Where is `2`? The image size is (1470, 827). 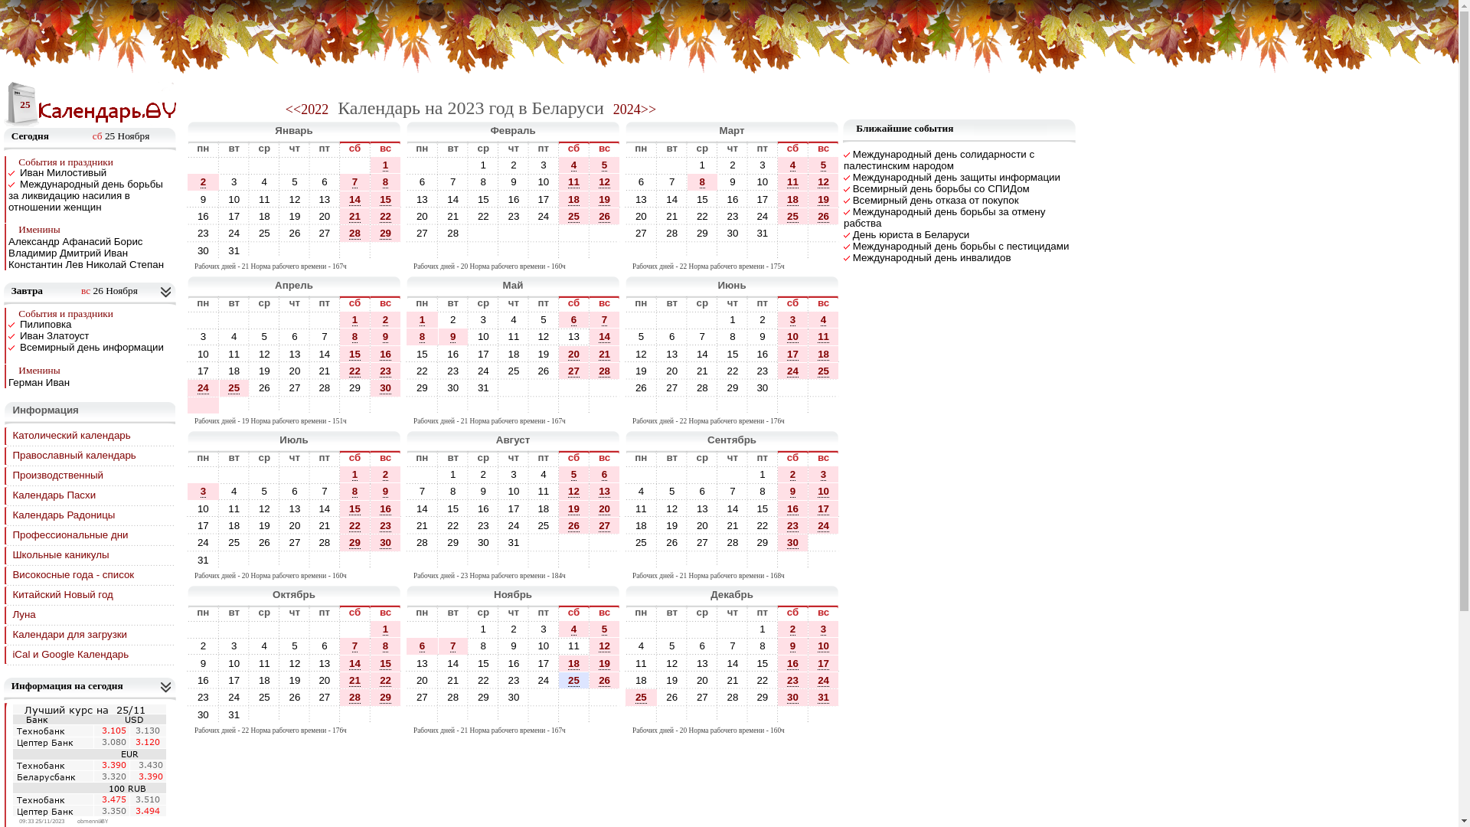 2 is located at coordinates (762, 320).